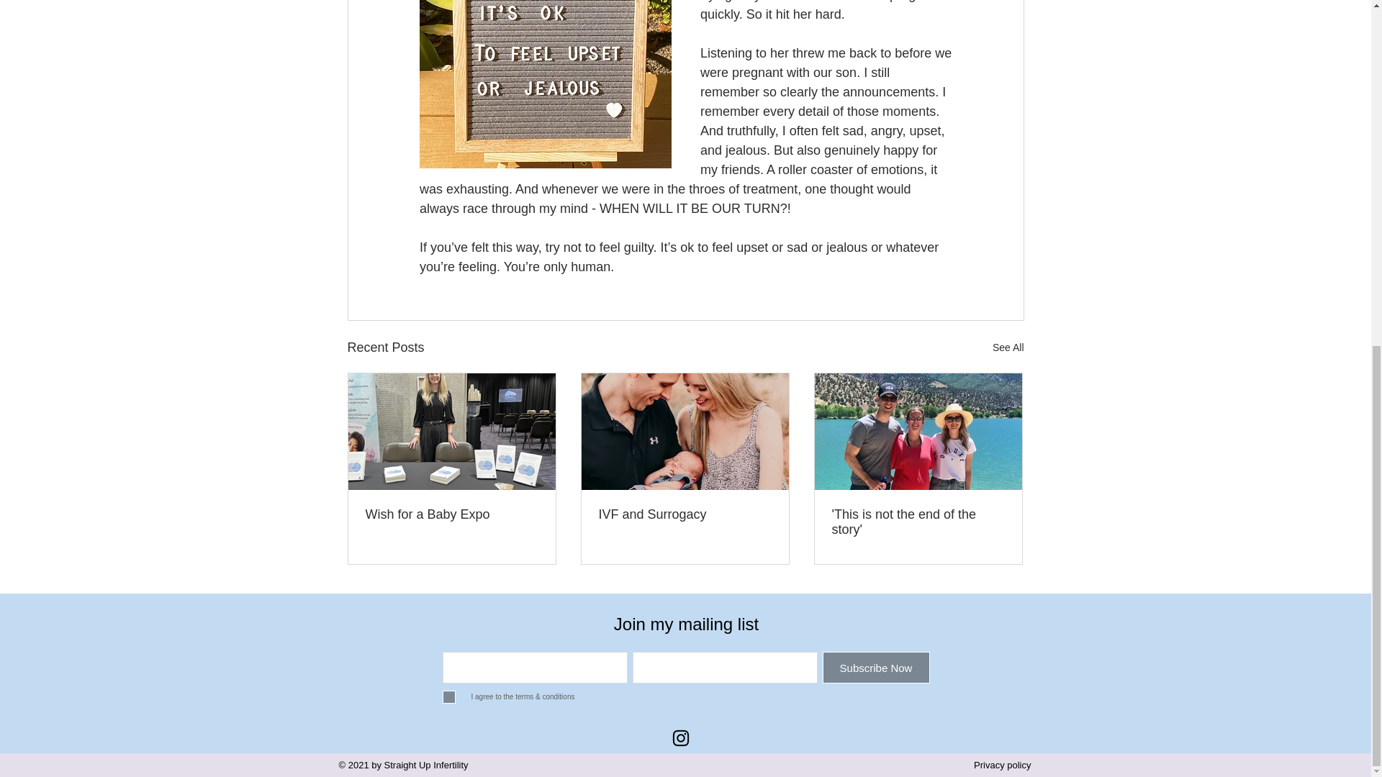 This screenshot has height=777, width=1382. I want to click on See All, so click(1008, 347).